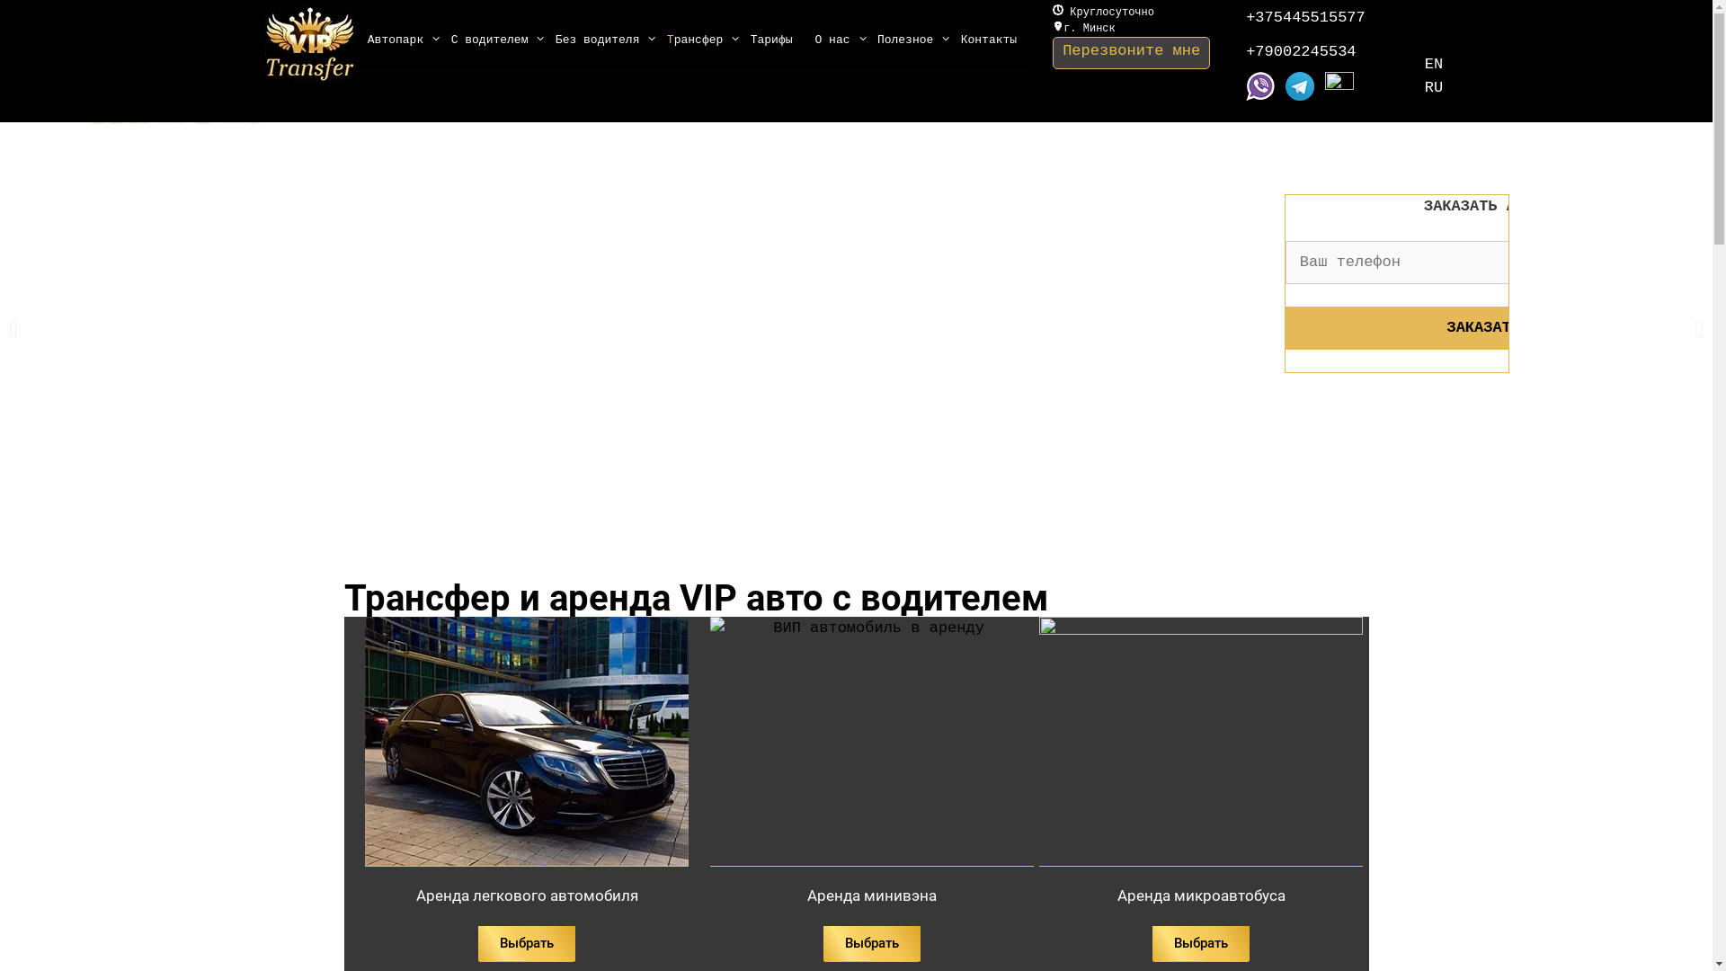 The width and height of the screenshot is (1726, 971). I want to click on RU, so click(1434, 88).